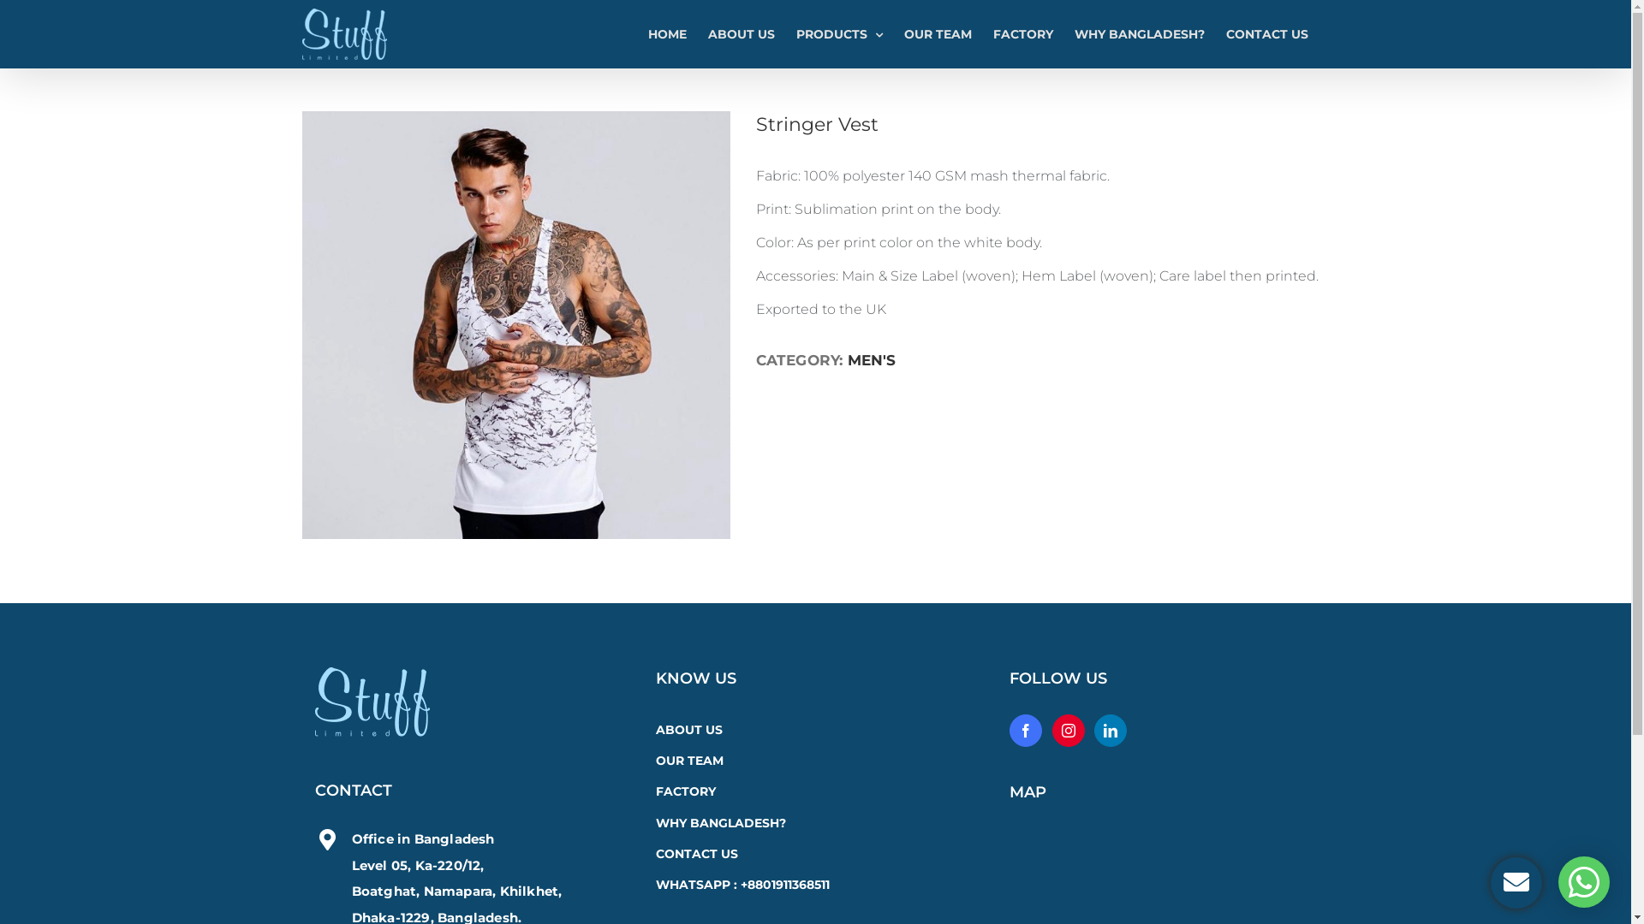  What do you see at coordinates (815, 824) in the screenshot?
I see `WHY BANGLADESH?` at bounding box center [815, 824].